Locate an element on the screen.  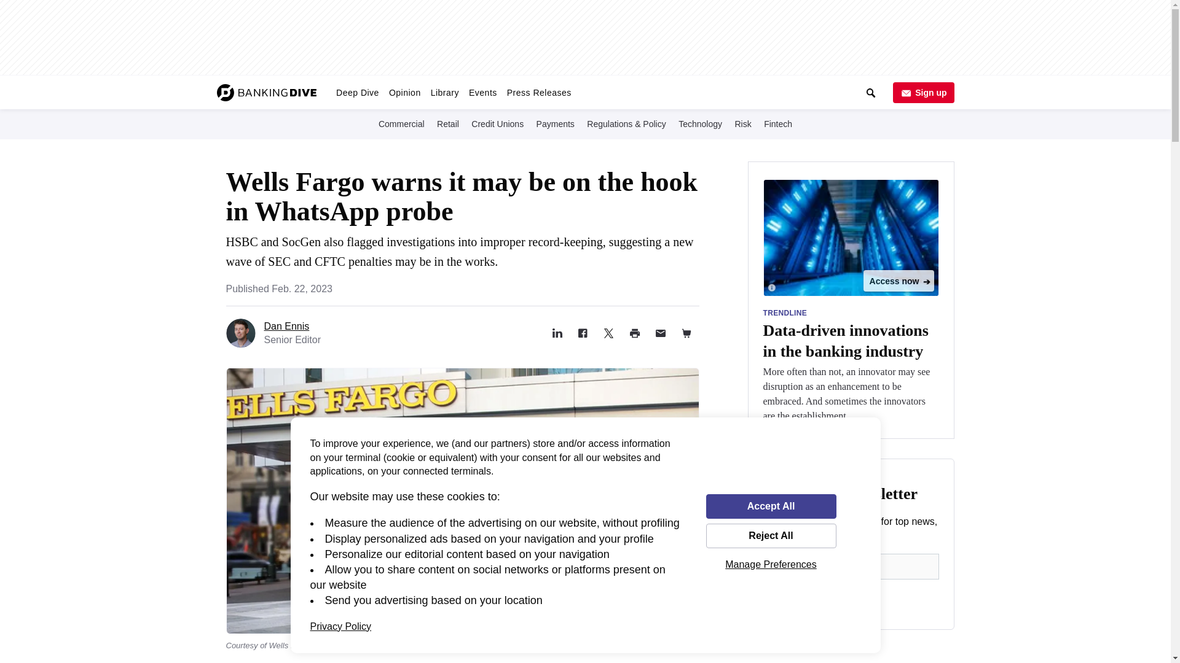
Privacy Policy is located at coordinates (340, 626).